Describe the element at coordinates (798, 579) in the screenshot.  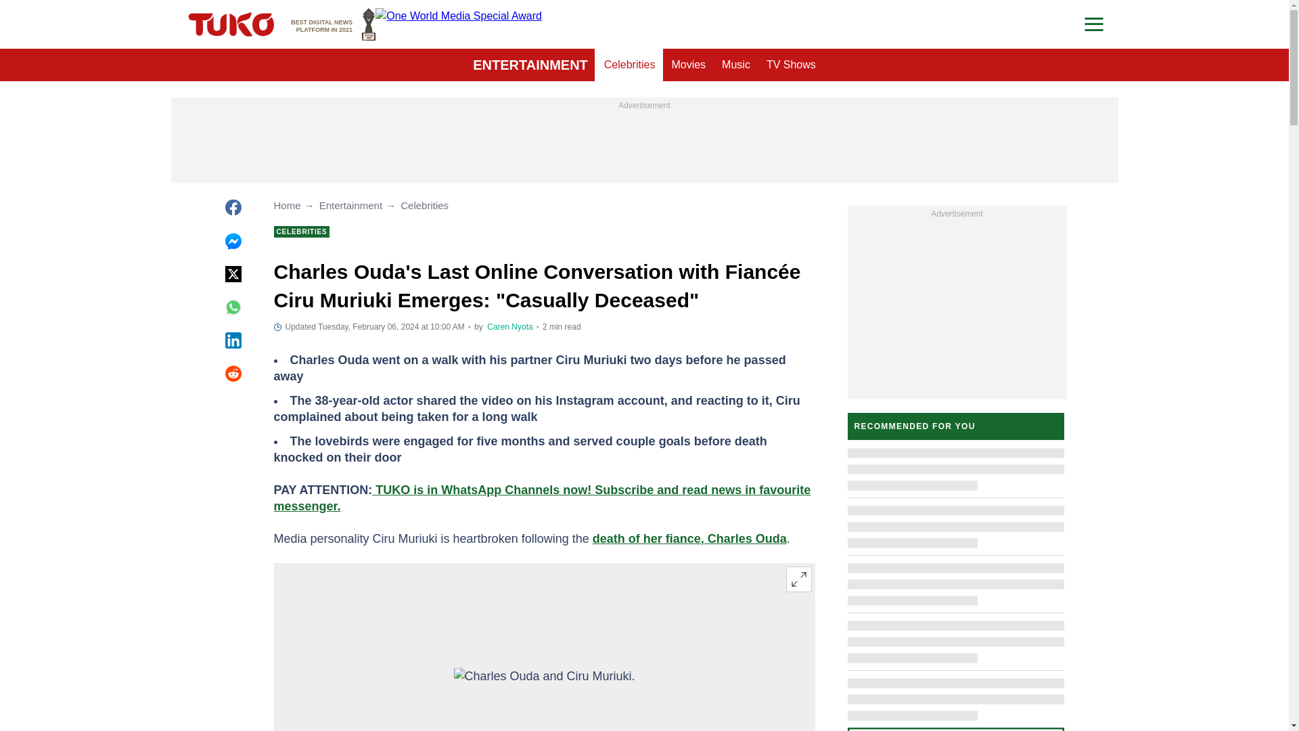
I see `ENTERTAINMENT` at that location.